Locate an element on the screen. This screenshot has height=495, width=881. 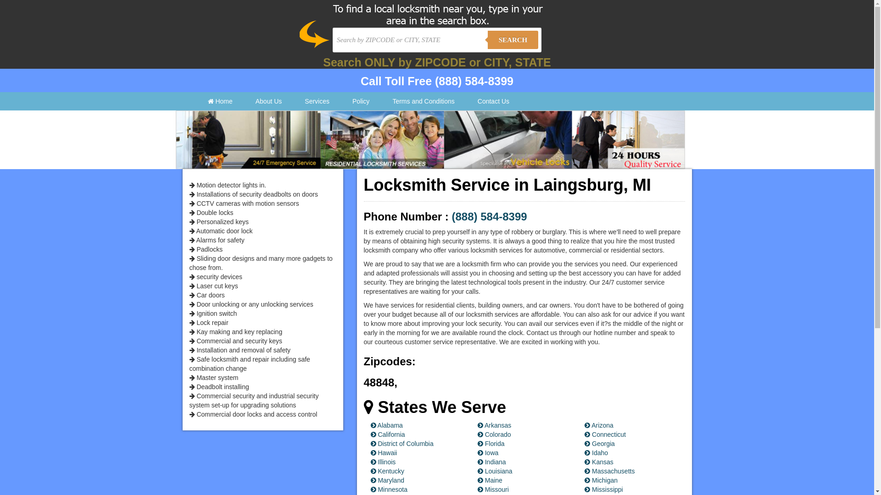
Illinois is located at coordinates (384, 462).